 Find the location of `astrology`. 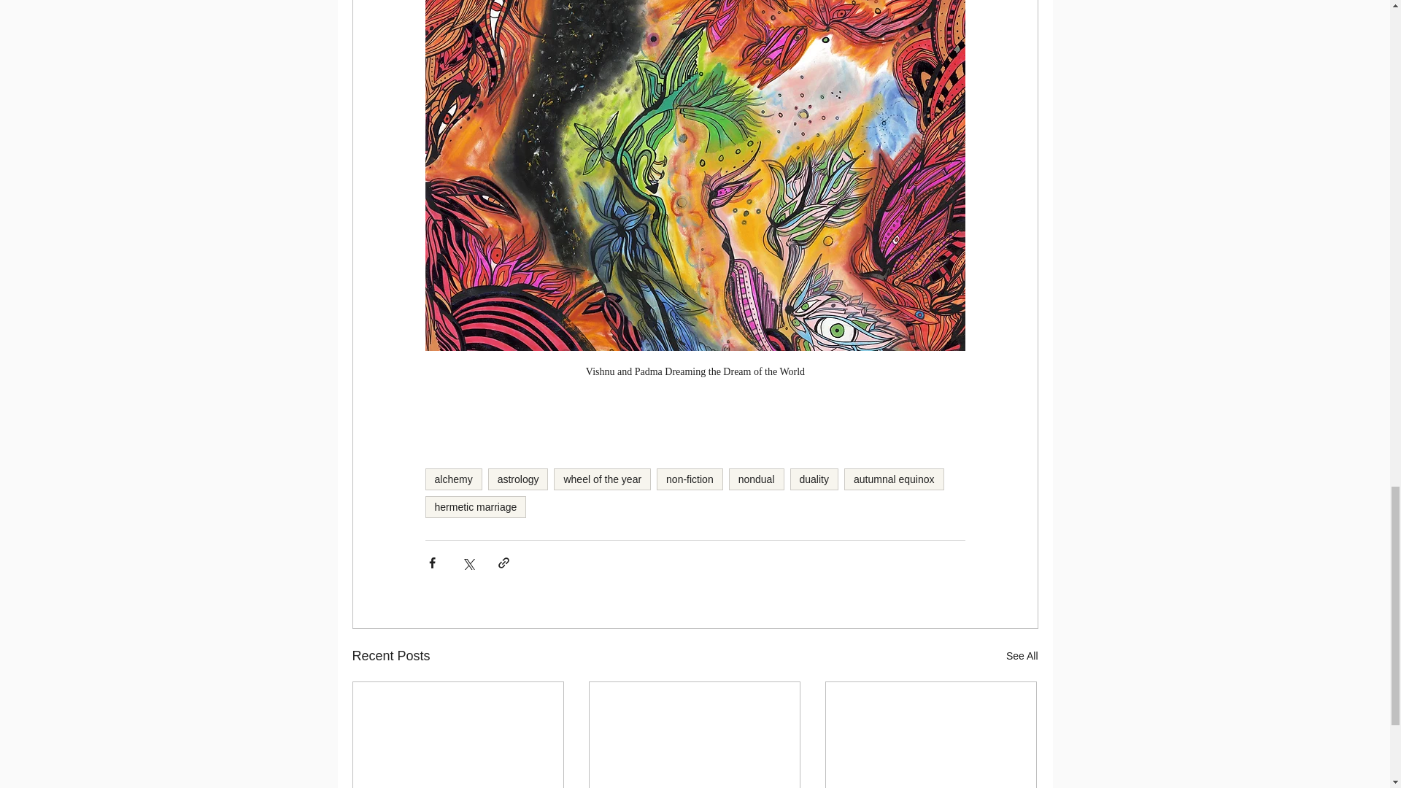

astrology is located at coordinates (518, 479).